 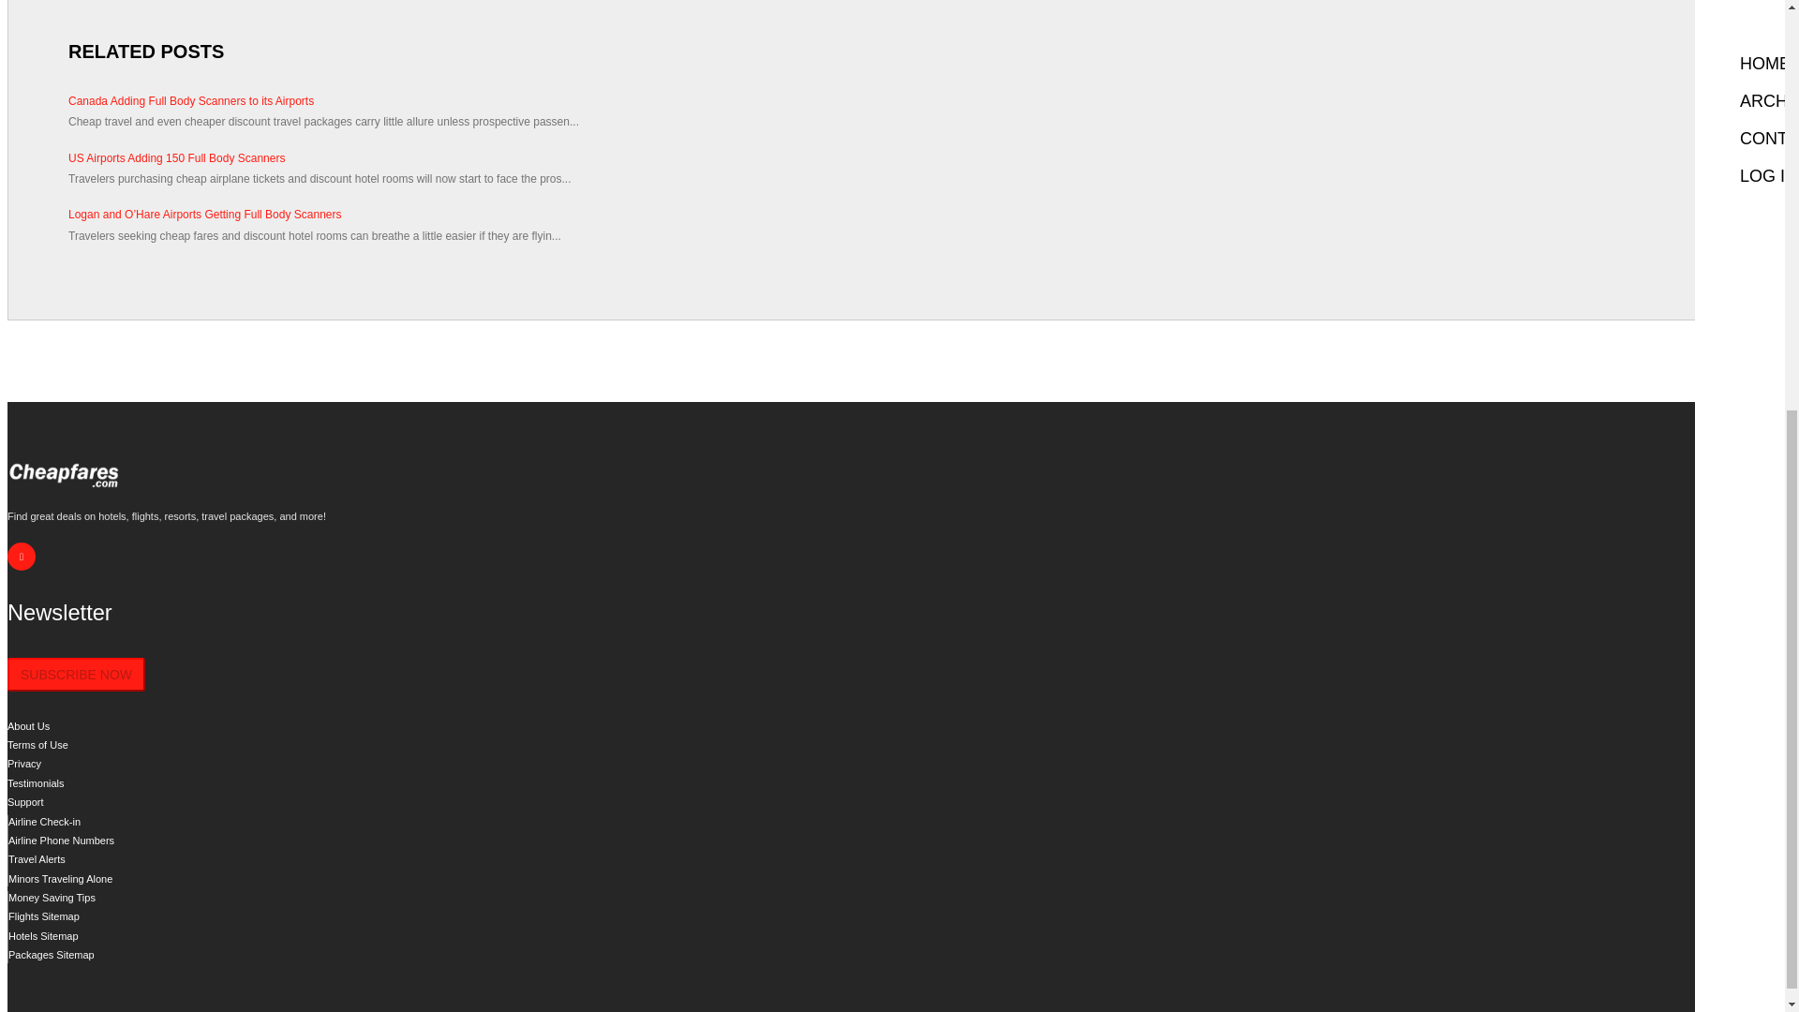 I want to click on Airline Check-in, so click(x=45, y=821).